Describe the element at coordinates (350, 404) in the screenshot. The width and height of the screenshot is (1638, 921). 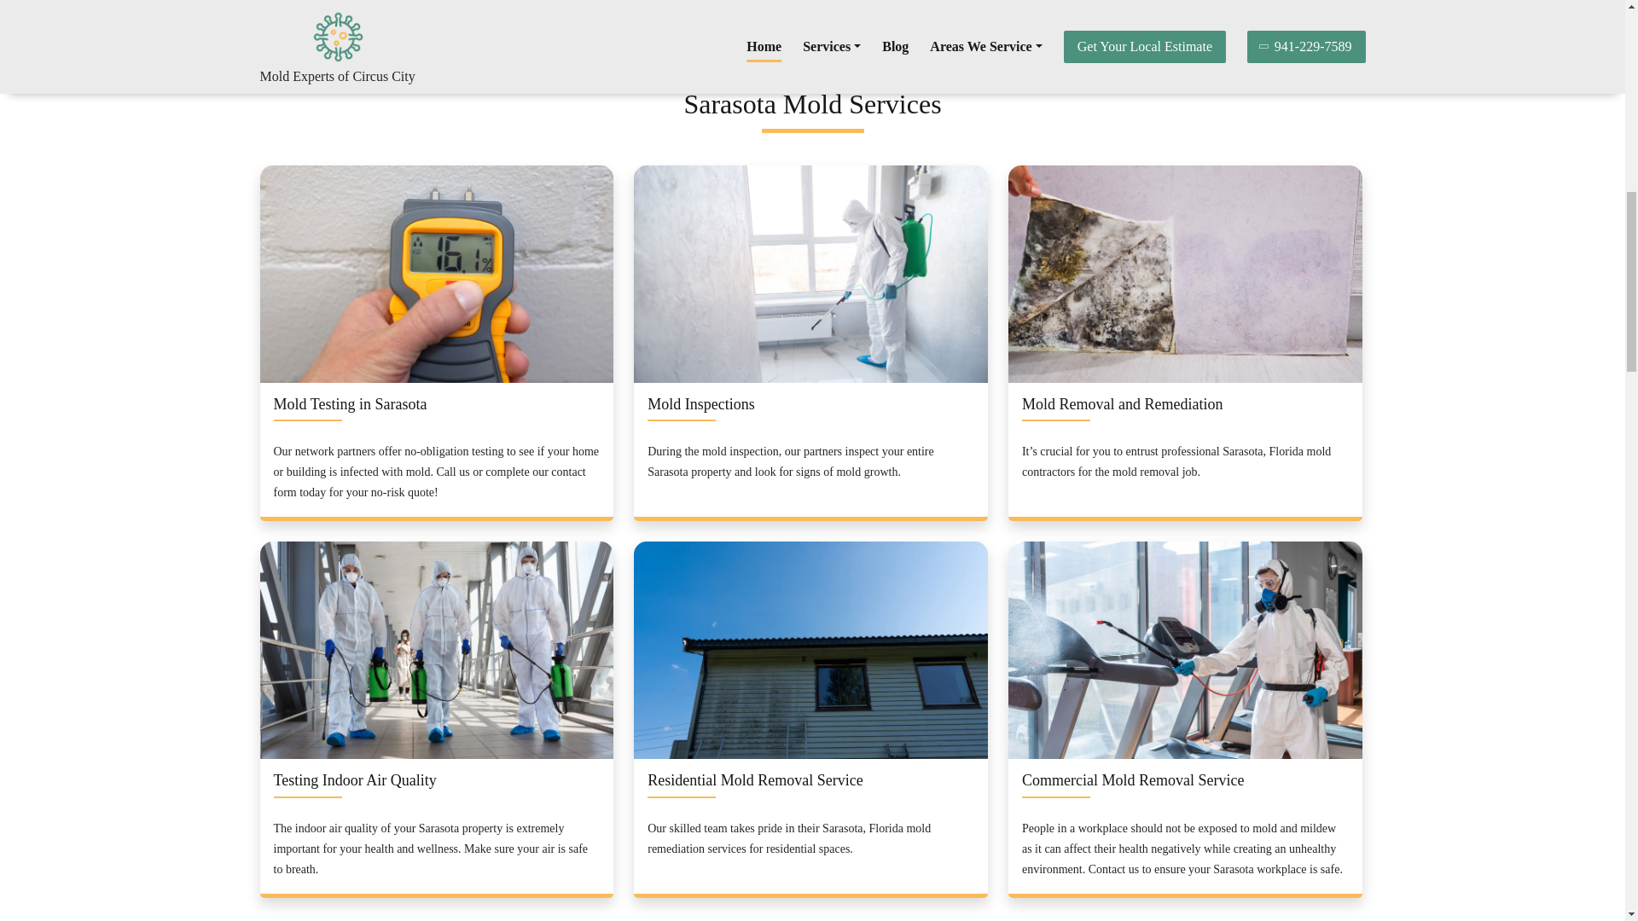
I see `Mold Testing in Sarasota` at that location.